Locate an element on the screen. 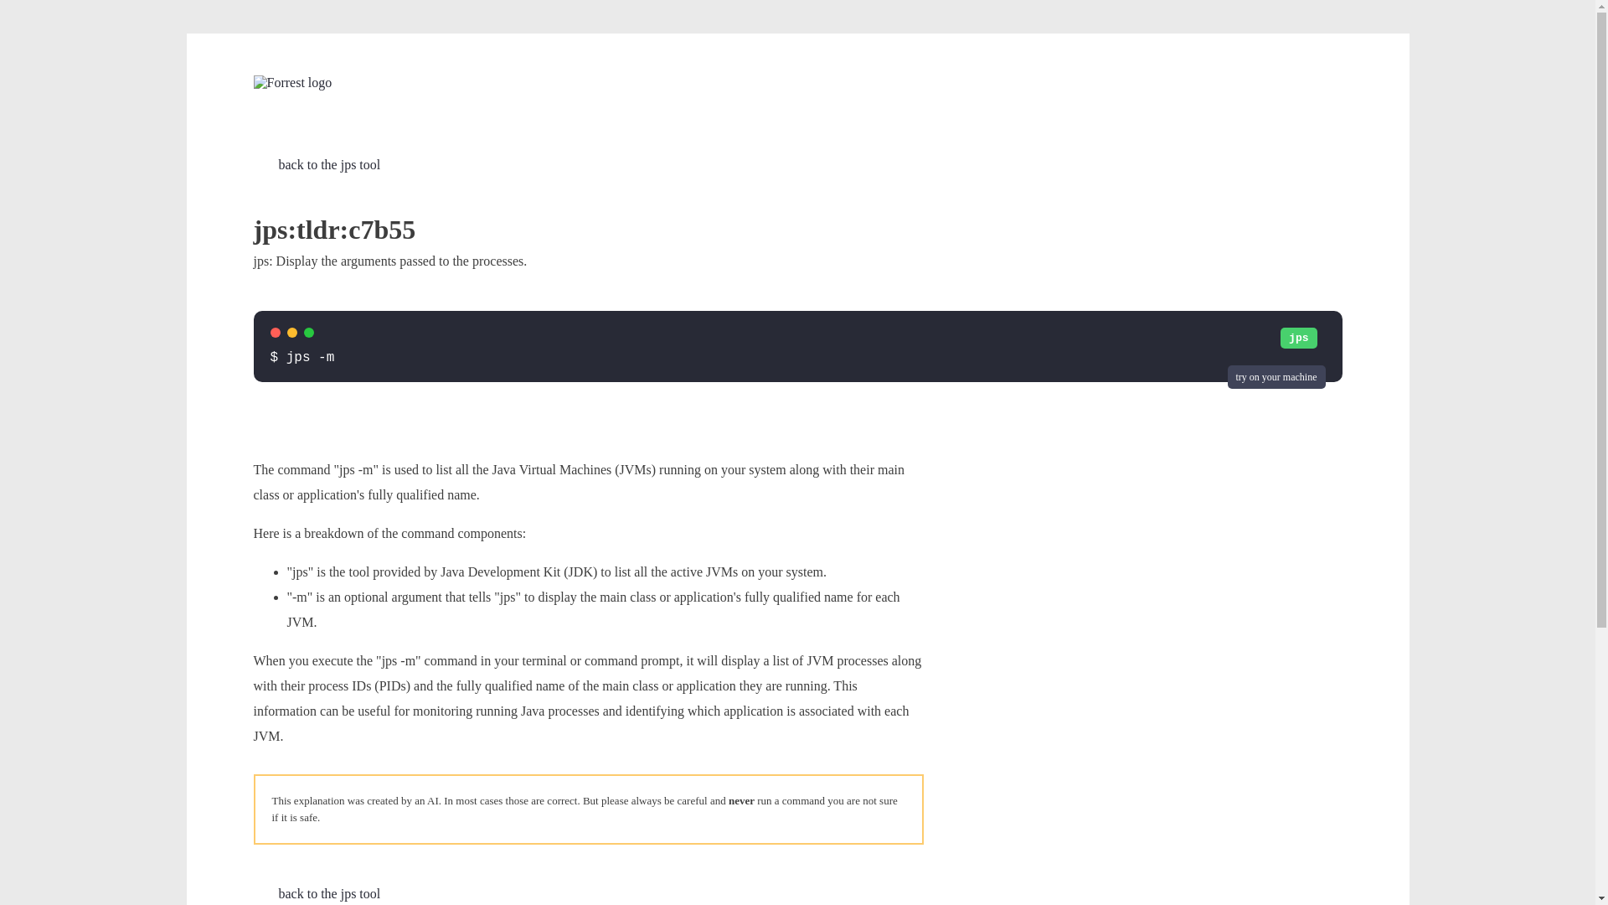 The height and width of the screenshot is (905, 1608). back to the jps tool is located at coordinates (316, 893).